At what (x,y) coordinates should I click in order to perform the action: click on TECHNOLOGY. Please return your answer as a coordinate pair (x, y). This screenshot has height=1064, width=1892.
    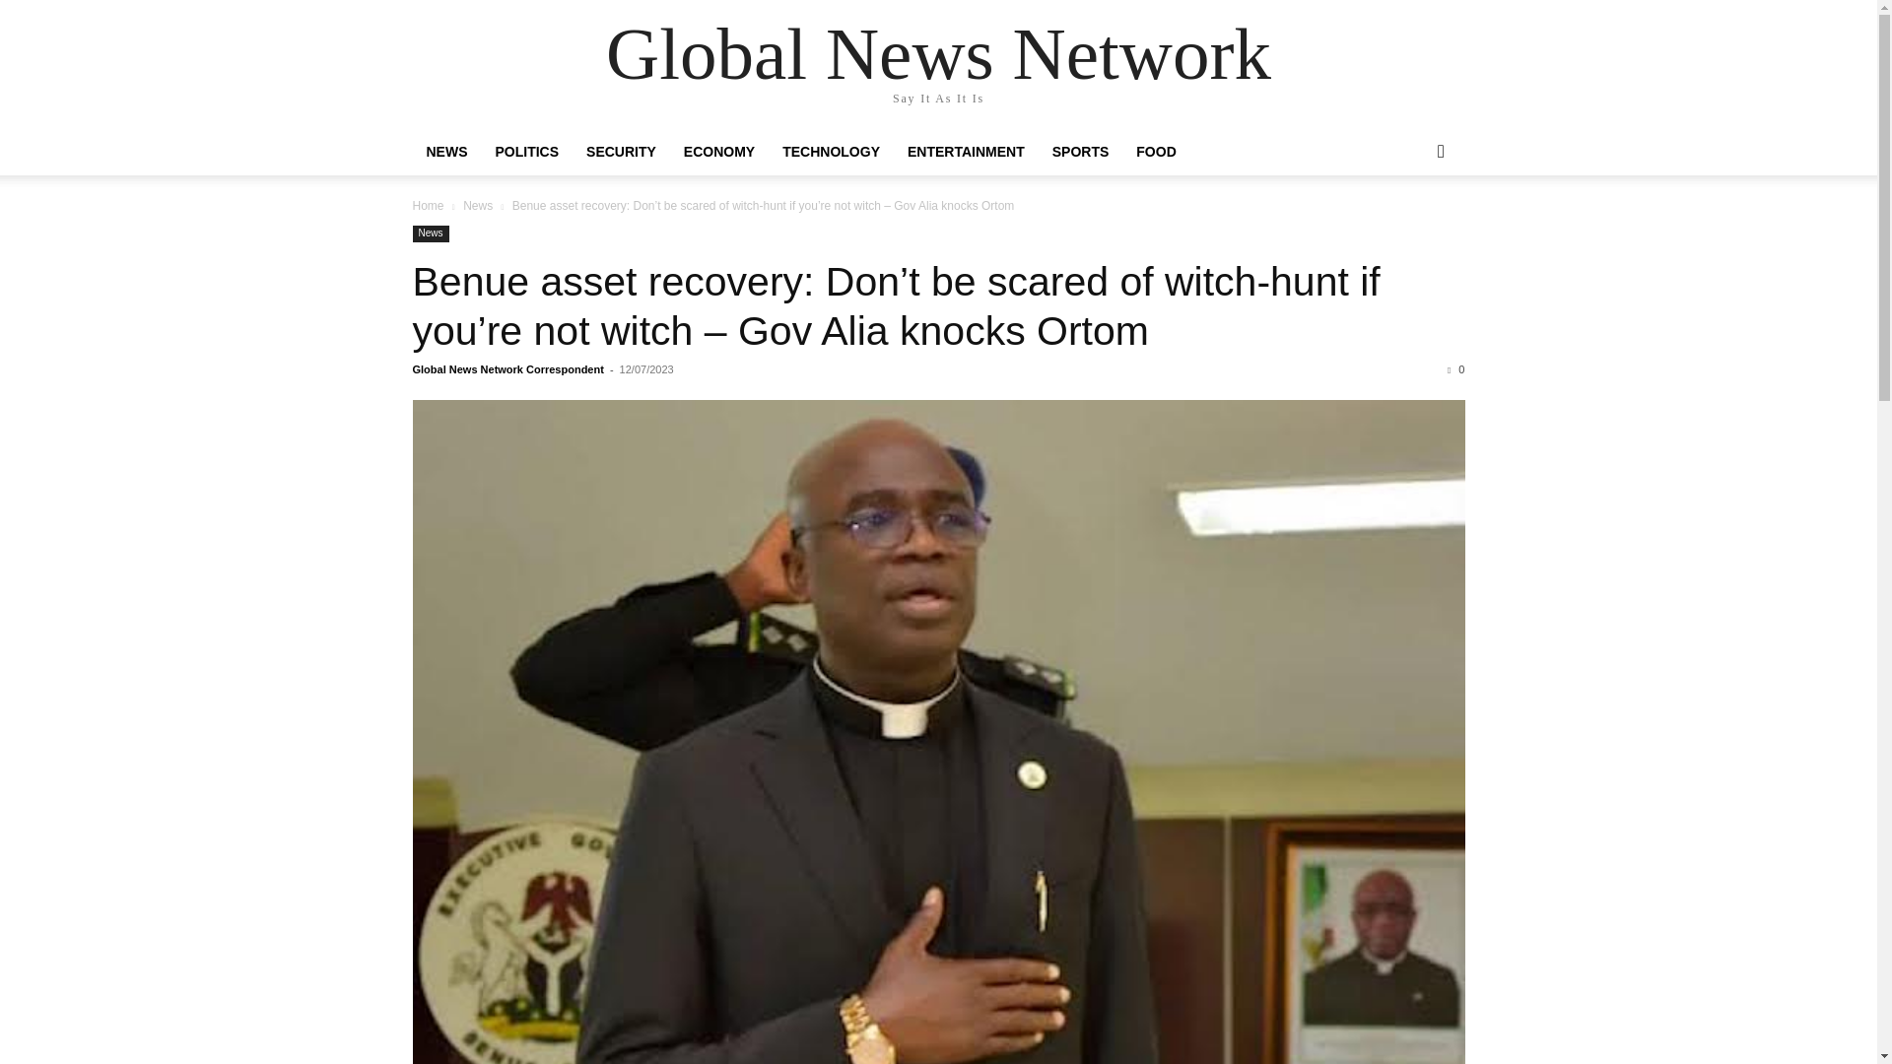
    Looking at the image, I should click on (830, 152).